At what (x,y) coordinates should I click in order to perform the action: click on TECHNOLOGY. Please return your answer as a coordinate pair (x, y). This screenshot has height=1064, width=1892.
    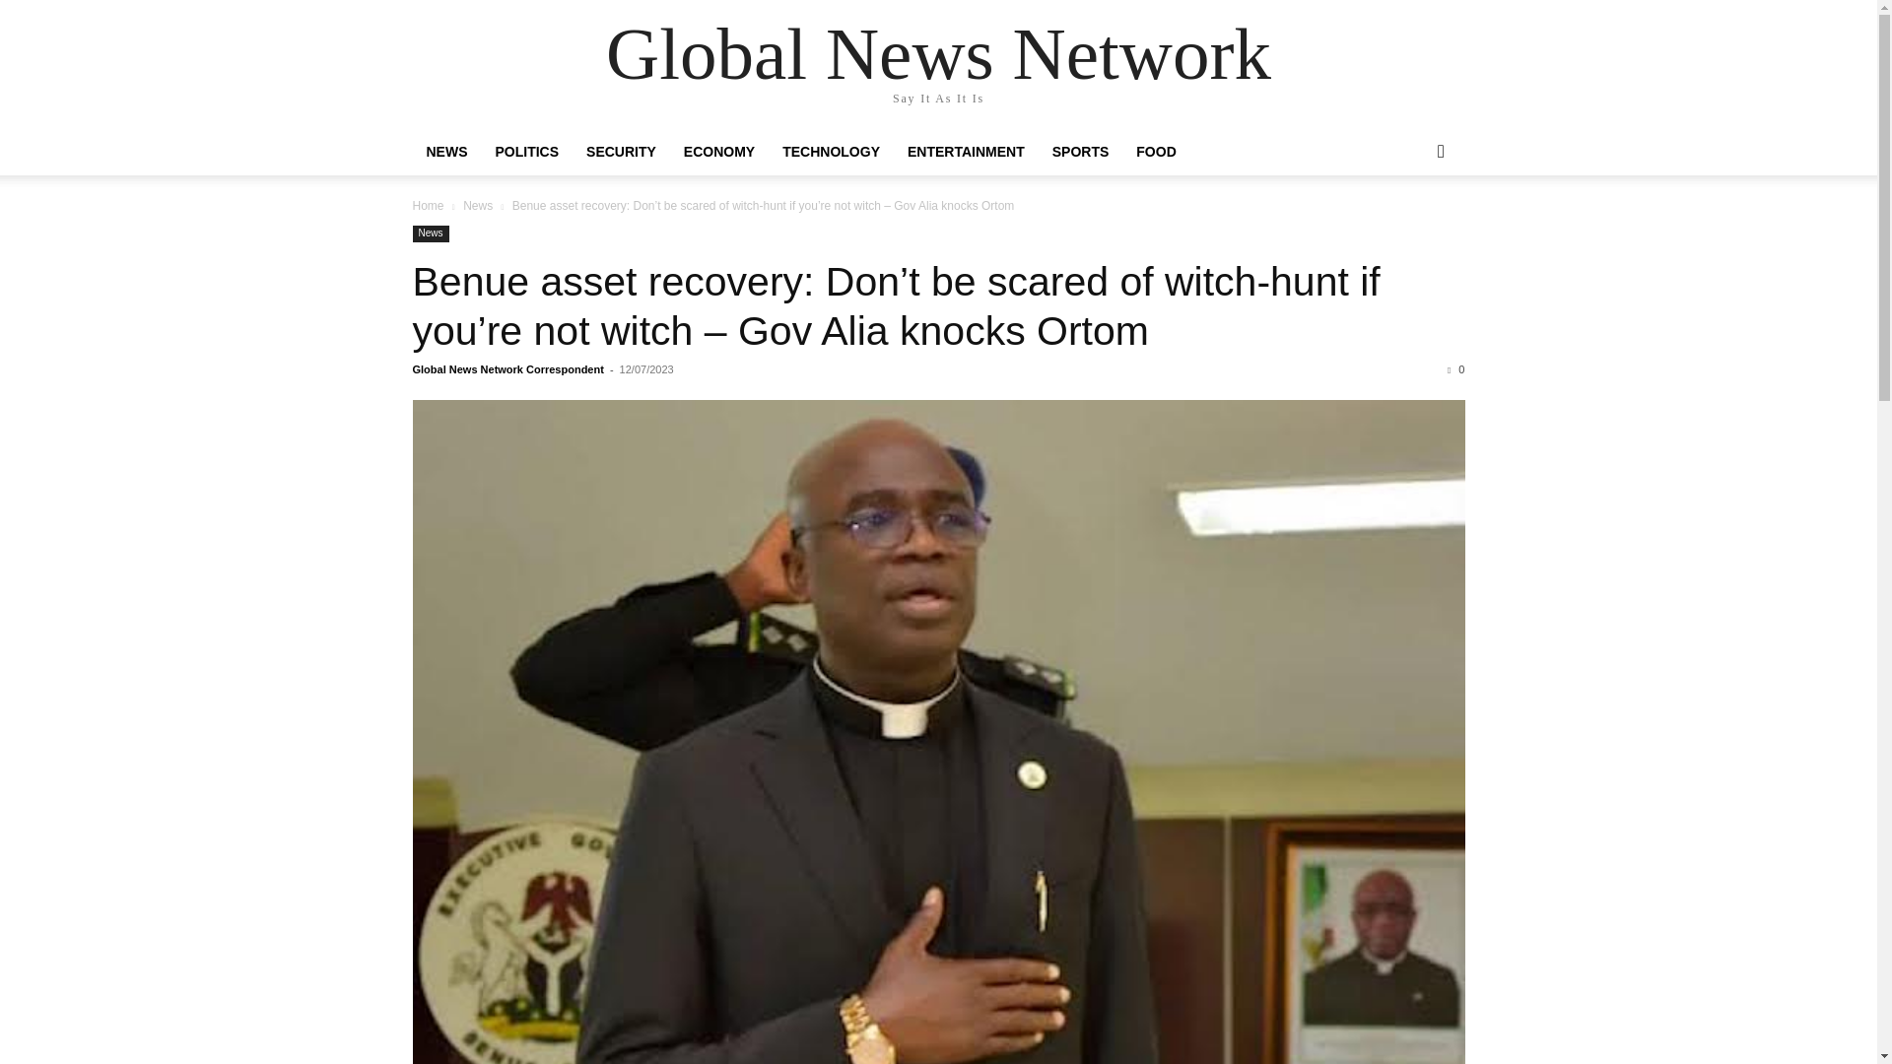
    Looking at the image, I should click on (830, 152).